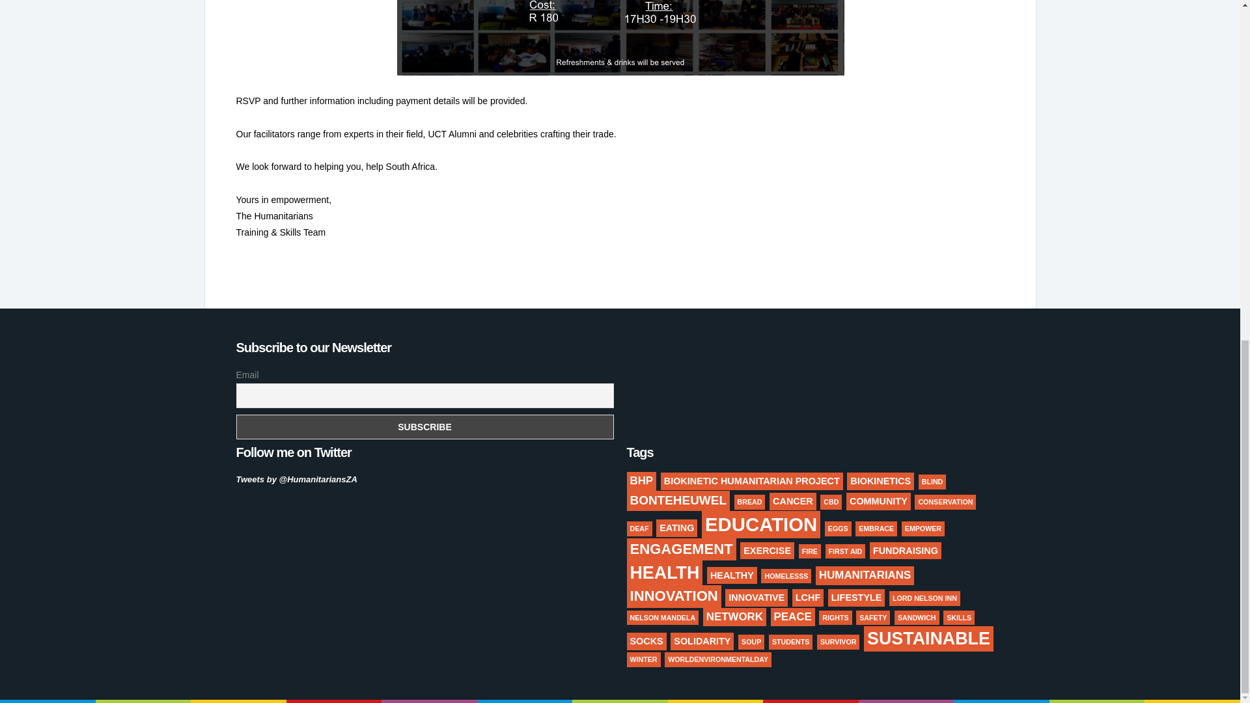 The width and height of the screenshot is (1250, 703). What do you see at coordinates (838, 529) in the screenshot?
I see `EGGS` at bounding box center [838, 529].